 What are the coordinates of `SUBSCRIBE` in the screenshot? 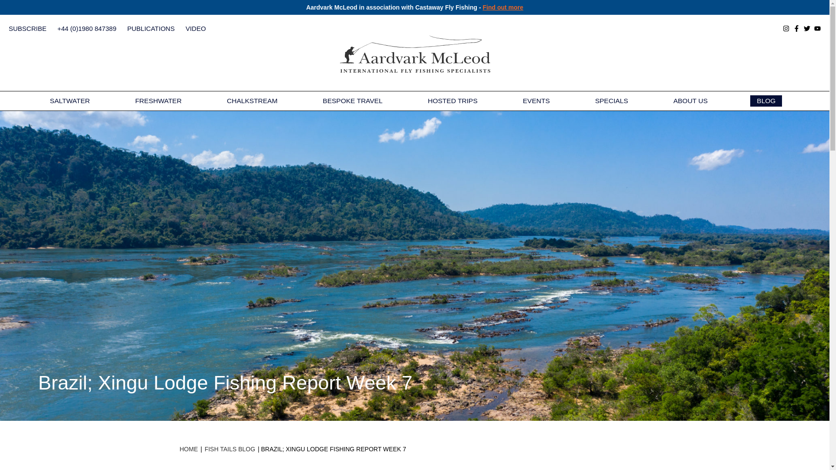 It's located at (27, 29).